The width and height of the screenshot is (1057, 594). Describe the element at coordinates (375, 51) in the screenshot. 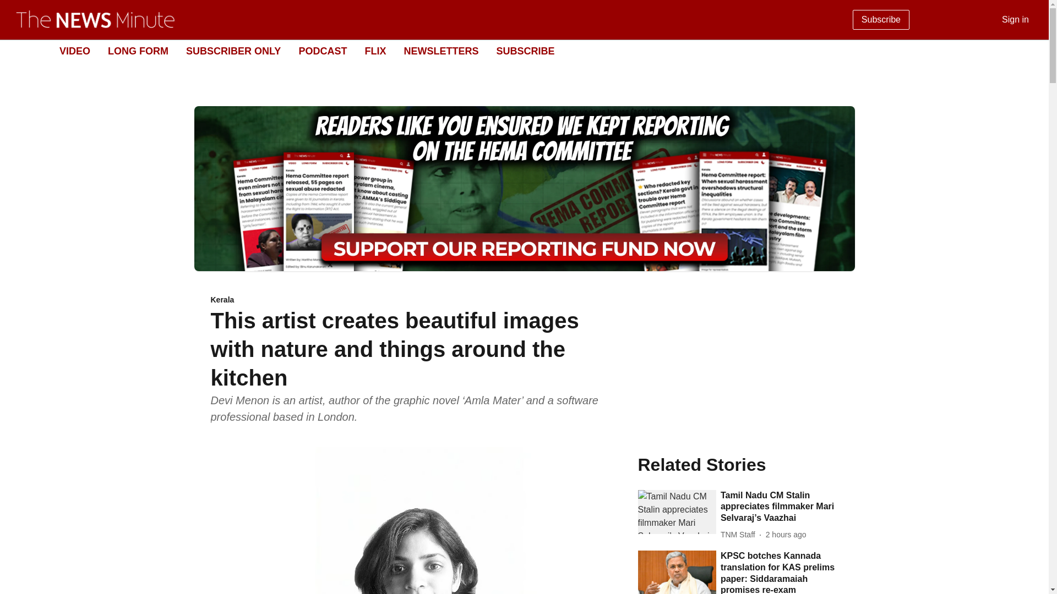

I see `FLIX` at that location.